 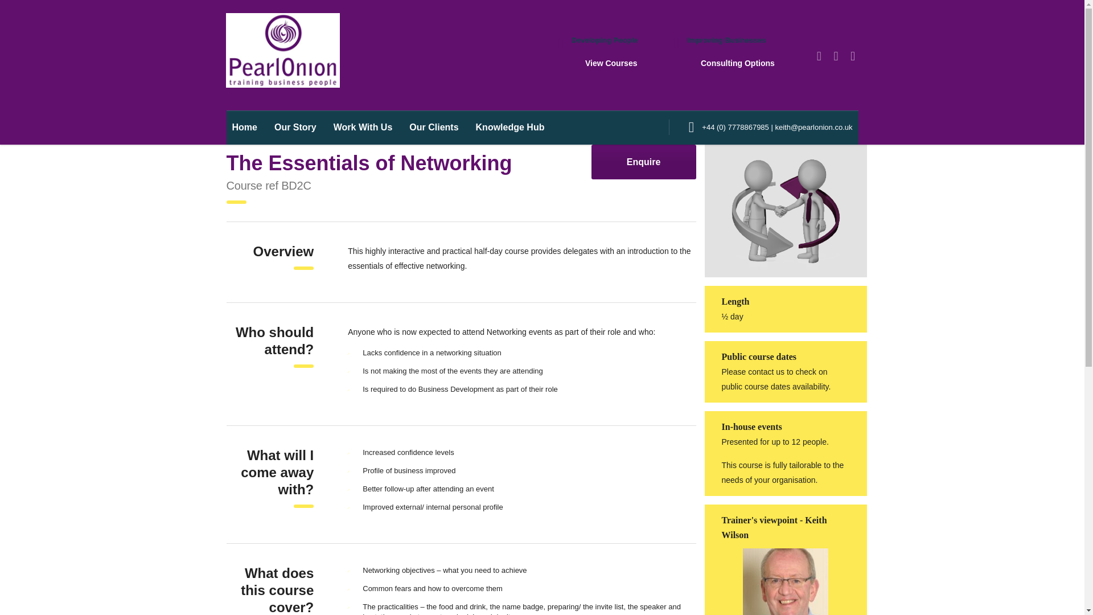 What do you see at coordinates (786, 582) in the screenshot?
I see `webphotokeith-10--150x150` at bounding box center [786, 582].